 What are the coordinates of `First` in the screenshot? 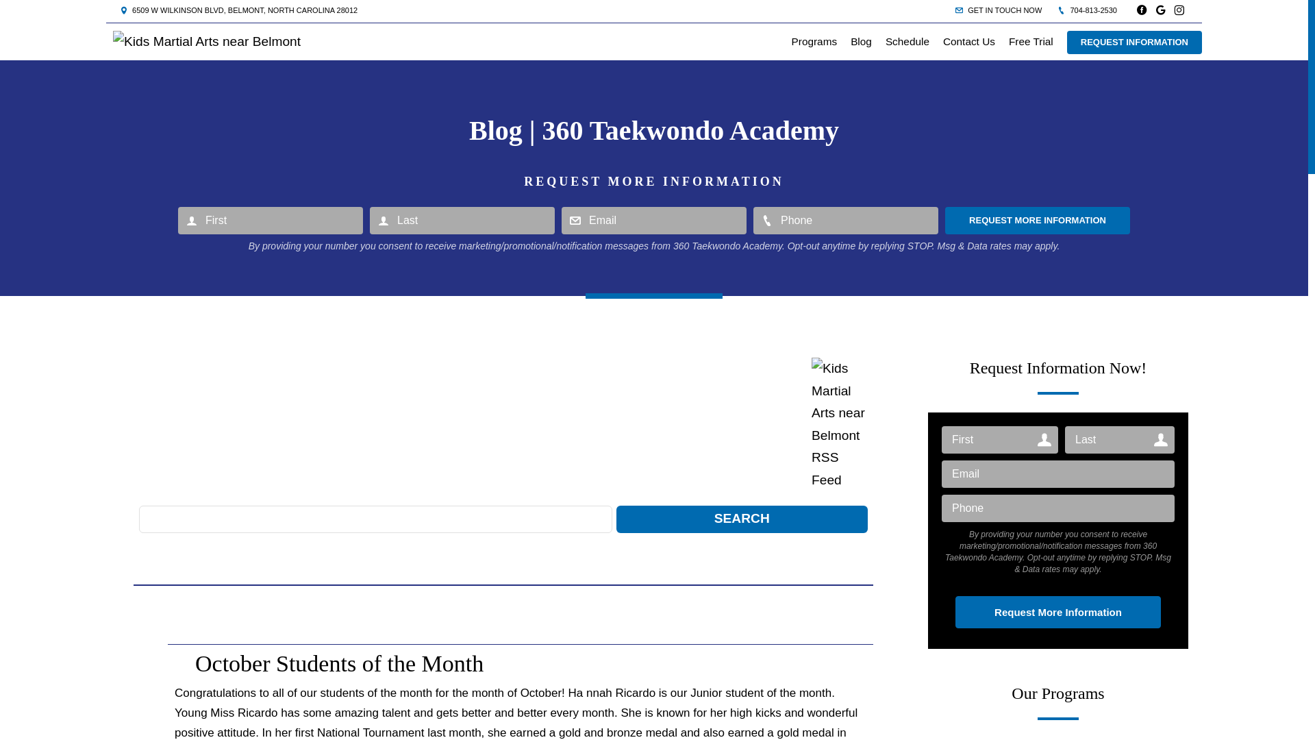 It's located at (1000, 440).